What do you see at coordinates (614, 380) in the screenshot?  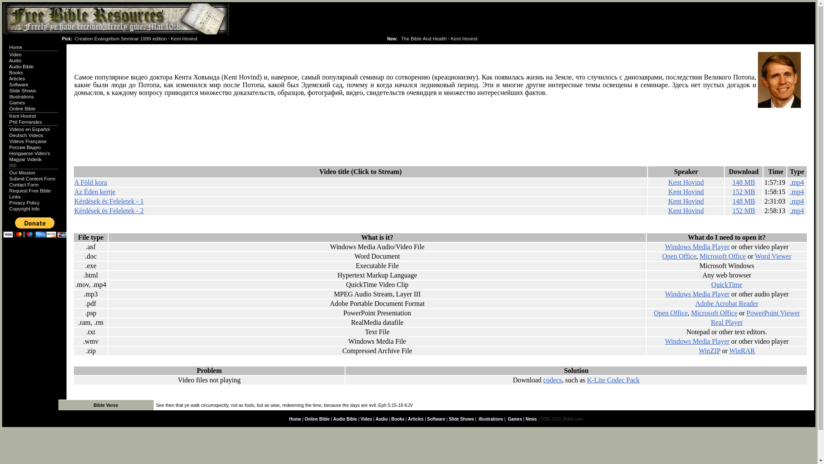 I see `K-Lite Codec Pack` at bounding box center [614, 380].